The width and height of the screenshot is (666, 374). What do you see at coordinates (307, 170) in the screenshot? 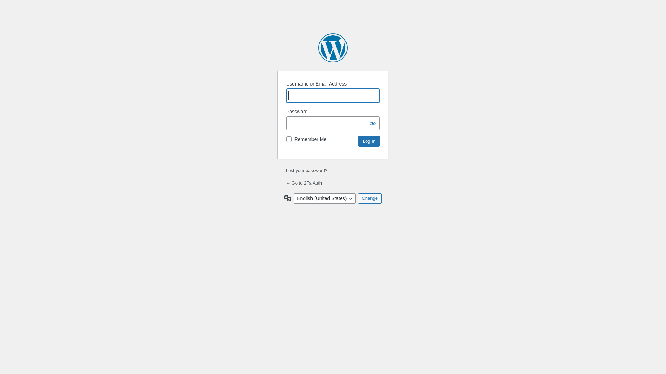
I see `Lost your password?` at bounding box center [307, 170].